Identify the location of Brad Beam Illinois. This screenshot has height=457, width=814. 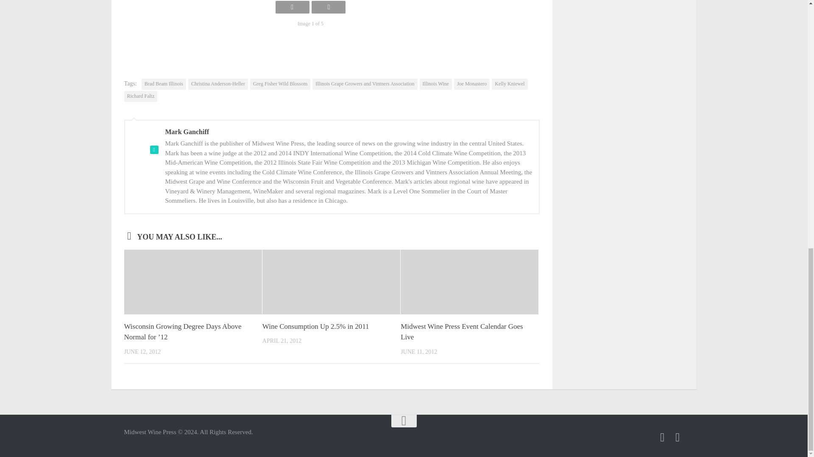
(164, 84).